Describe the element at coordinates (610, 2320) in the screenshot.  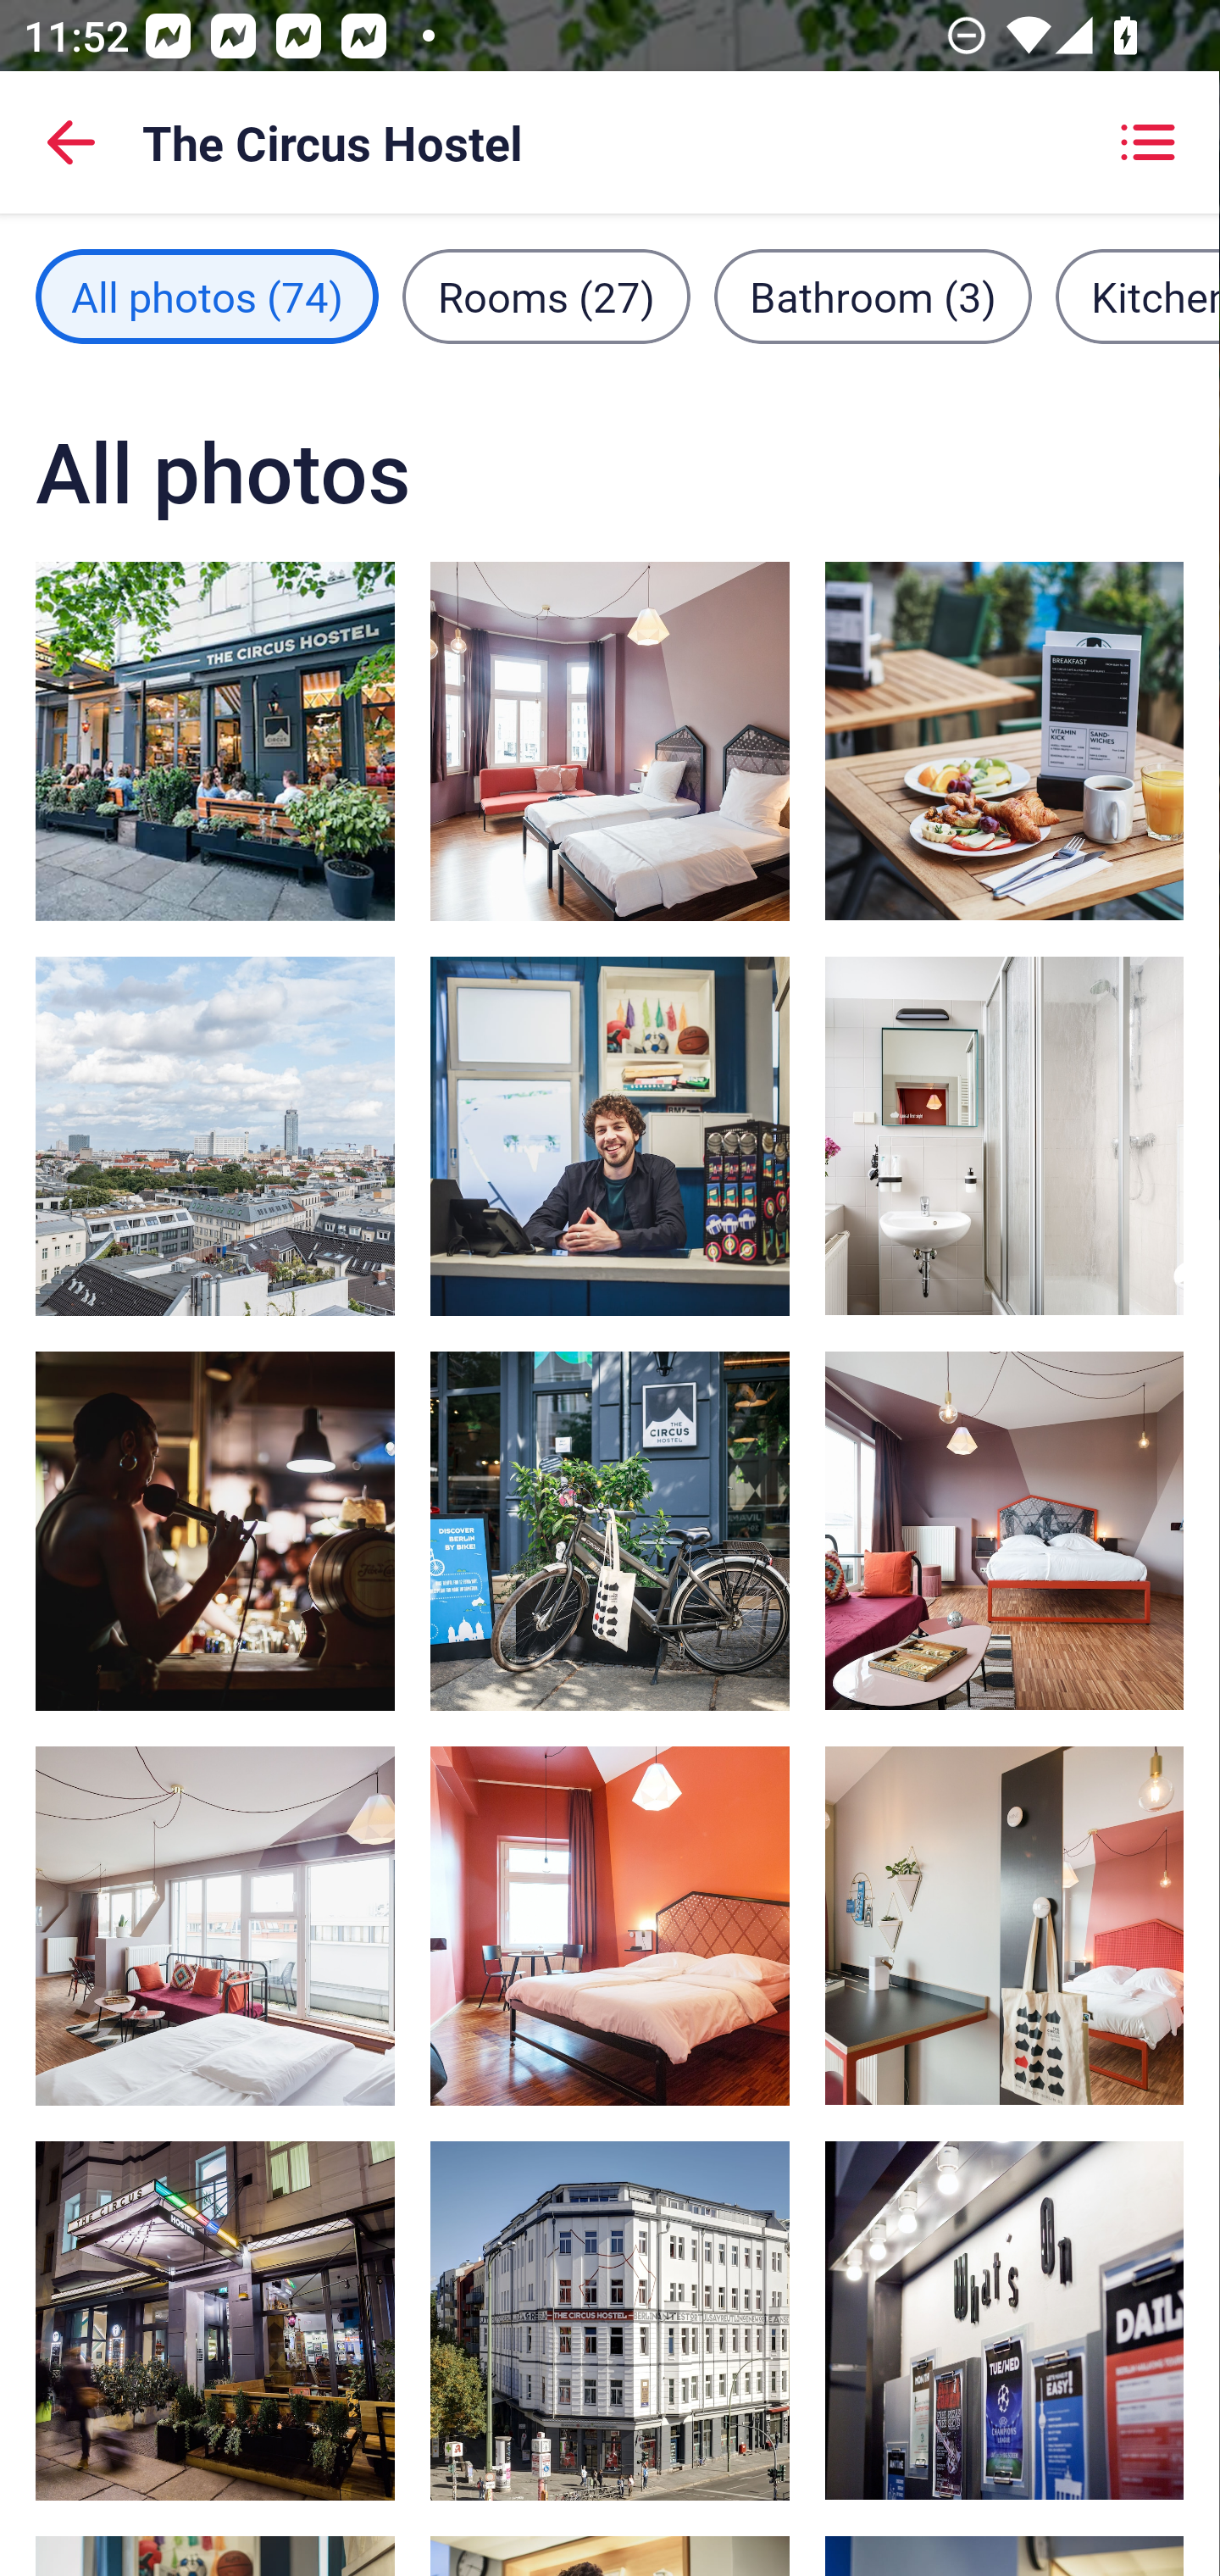
I see `Building design, image` at that location.